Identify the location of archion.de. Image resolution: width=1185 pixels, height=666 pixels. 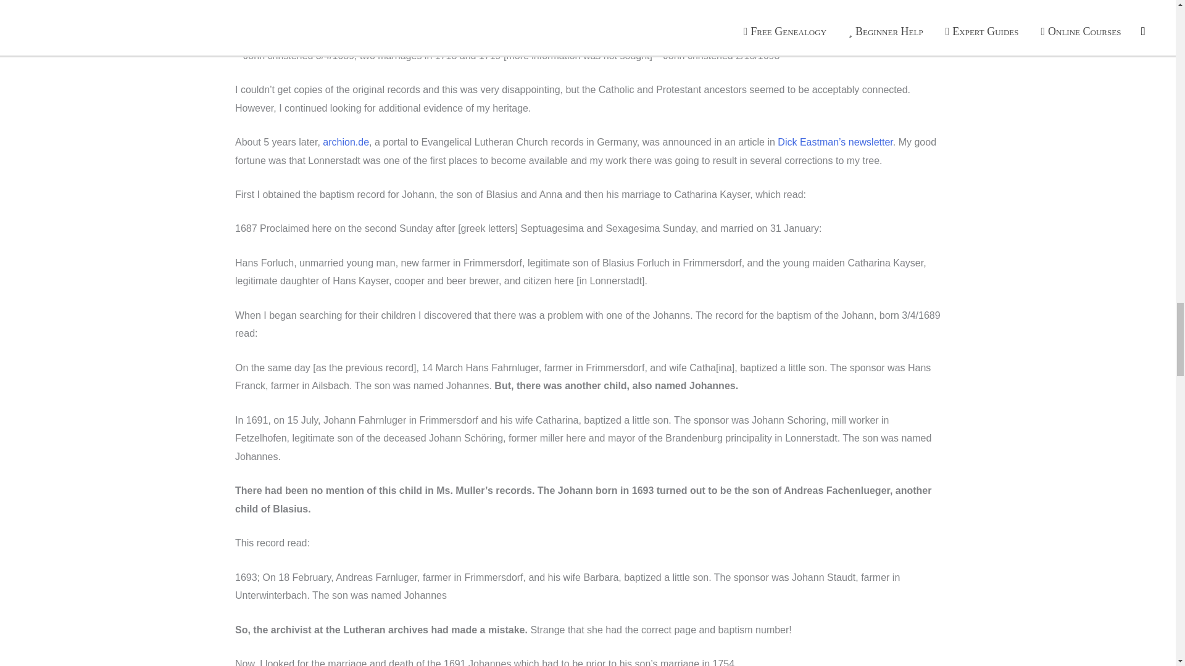
(346, 142).